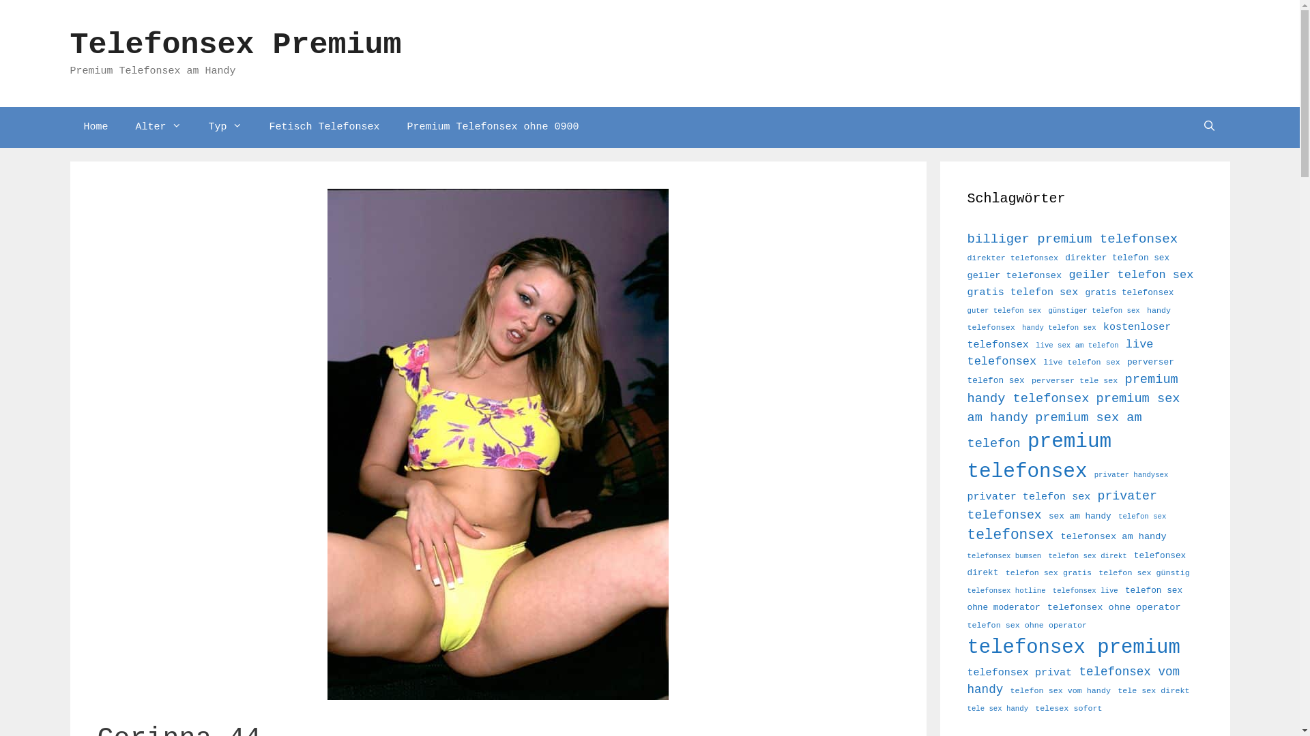 The image size is (1310, 736). What do you see at coordinates (96, 127) in the screenshot?
I see `Home` at bounding box center [96, 127].